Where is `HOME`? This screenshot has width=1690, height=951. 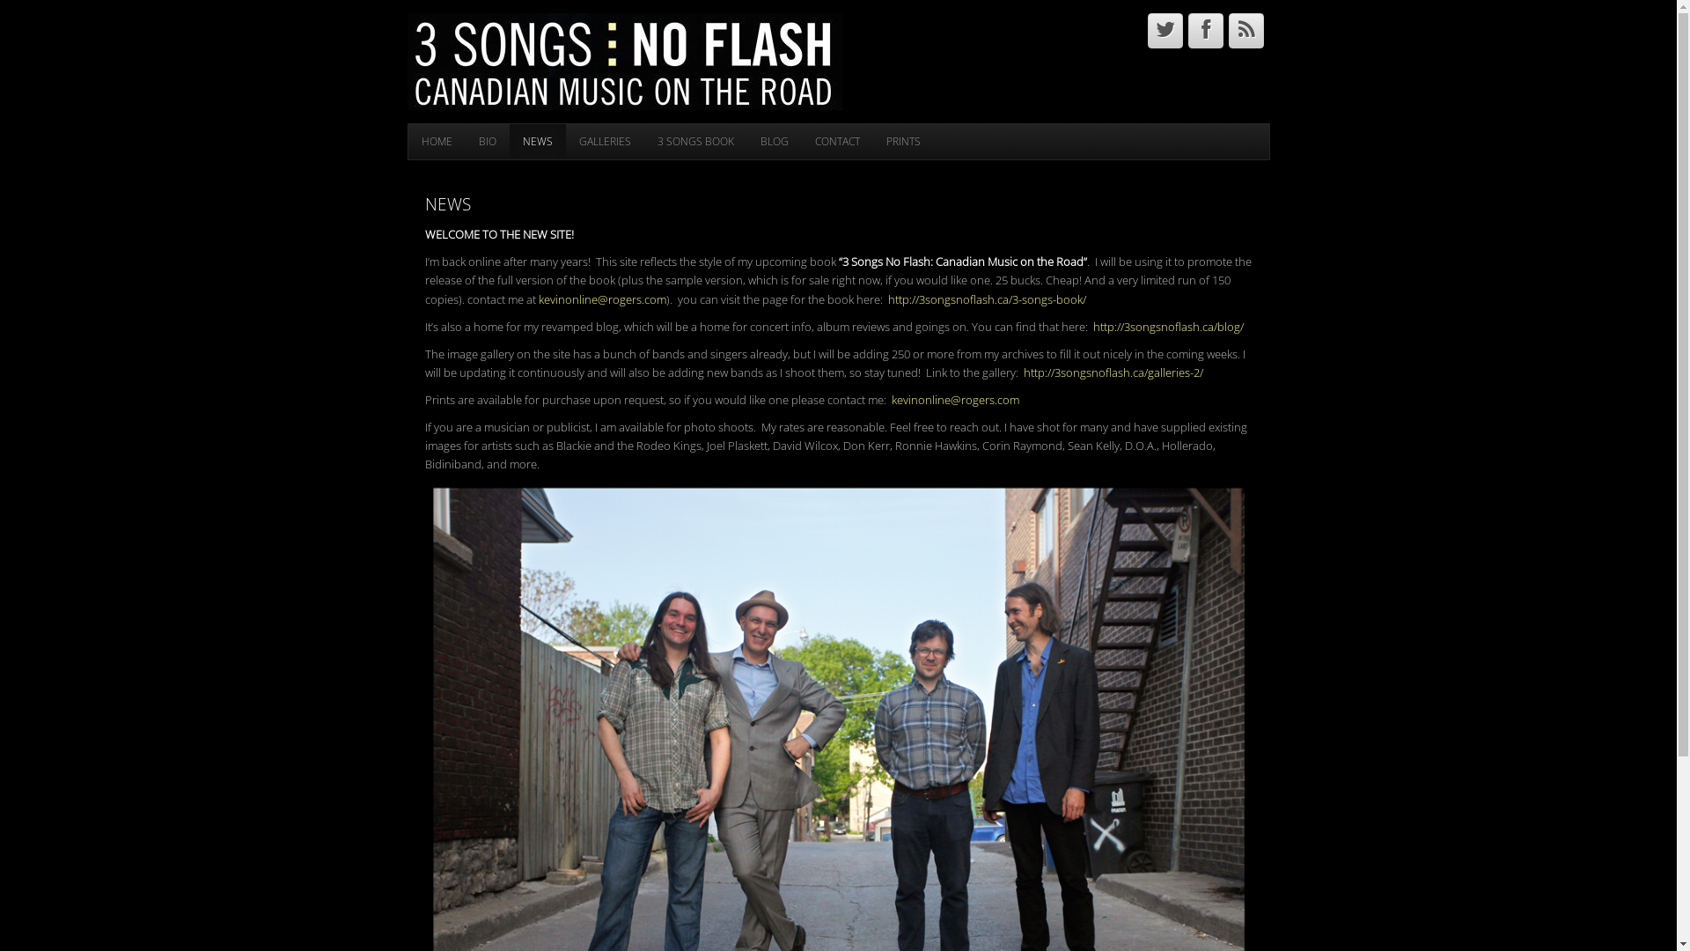 HOME is located at coordinates (437, 142).